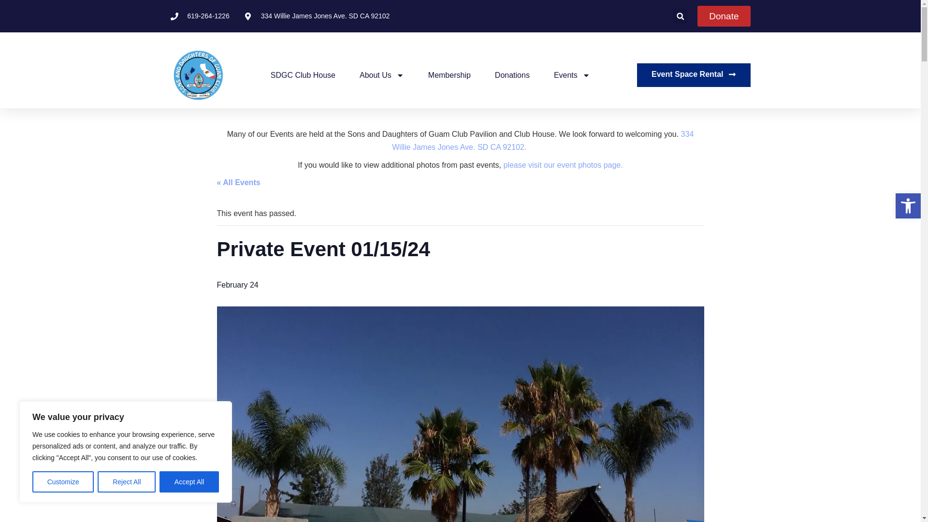 The image size is (928, 522). I want to click on Reject All, so click(127, 482).